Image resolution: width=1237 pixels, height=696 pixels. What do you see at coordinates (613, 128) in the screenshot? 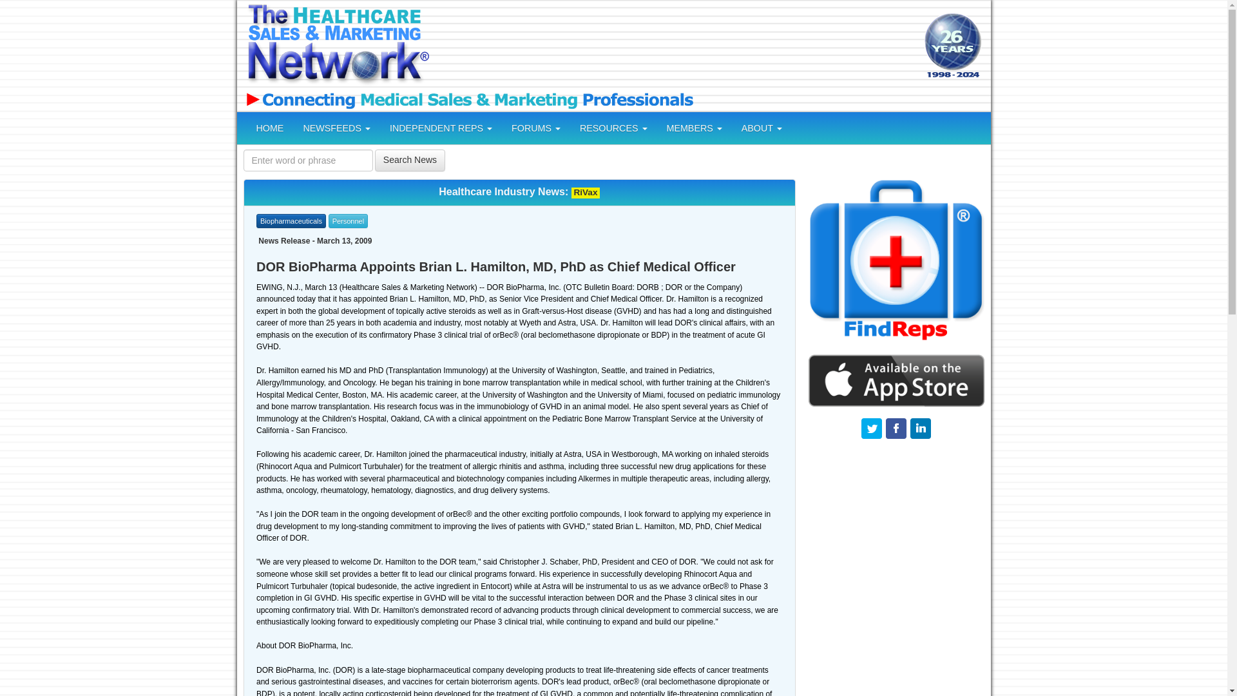
I see `RESOURCES ` at bounding box center [613, 128].